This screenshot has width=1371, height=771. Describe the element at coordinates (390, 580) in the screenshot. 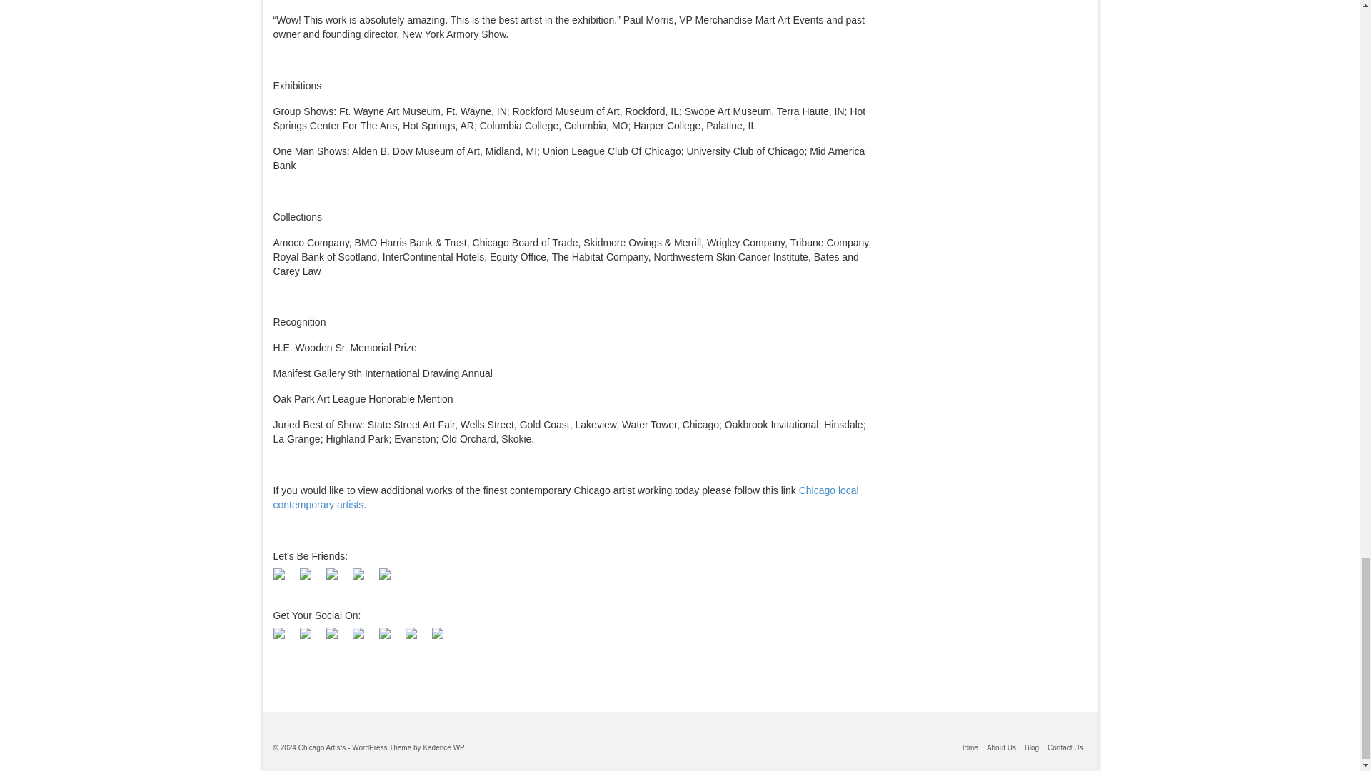

I see `Contact Us` at that location.